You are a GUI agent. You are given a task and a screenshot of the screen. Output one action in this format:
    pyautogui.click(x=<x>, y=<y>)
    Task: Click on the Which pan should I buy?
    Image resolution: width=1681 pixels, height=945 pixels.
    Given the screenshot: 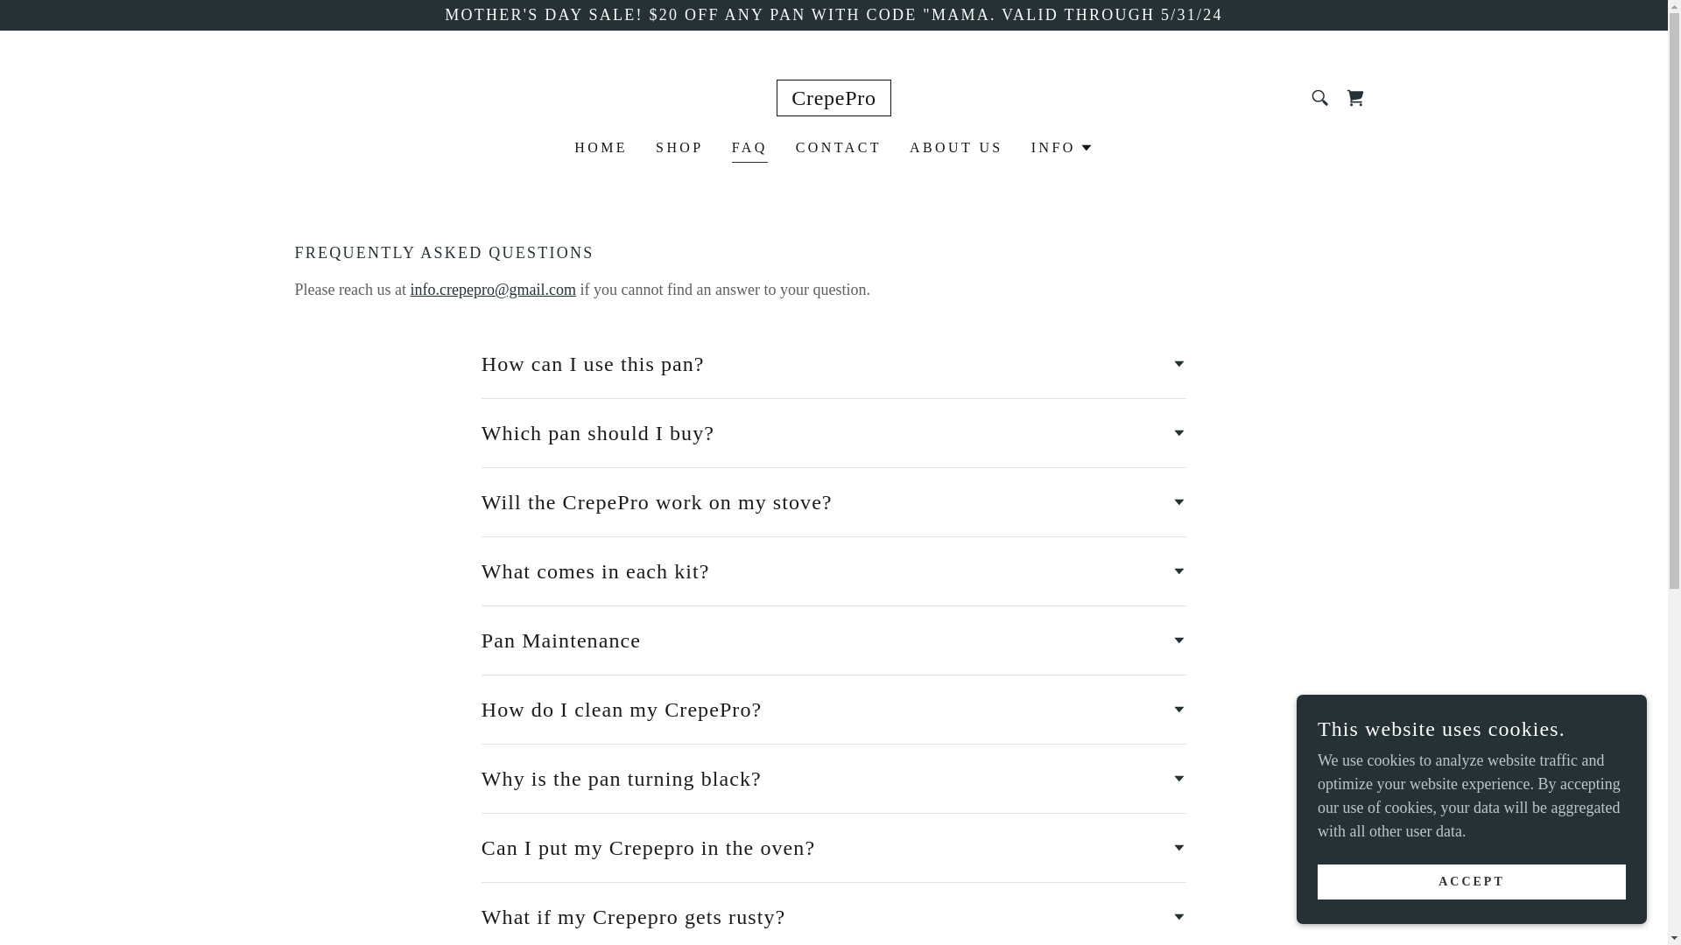 What is the action you would take?
    pyautogui.click(x=833, y=432)
    